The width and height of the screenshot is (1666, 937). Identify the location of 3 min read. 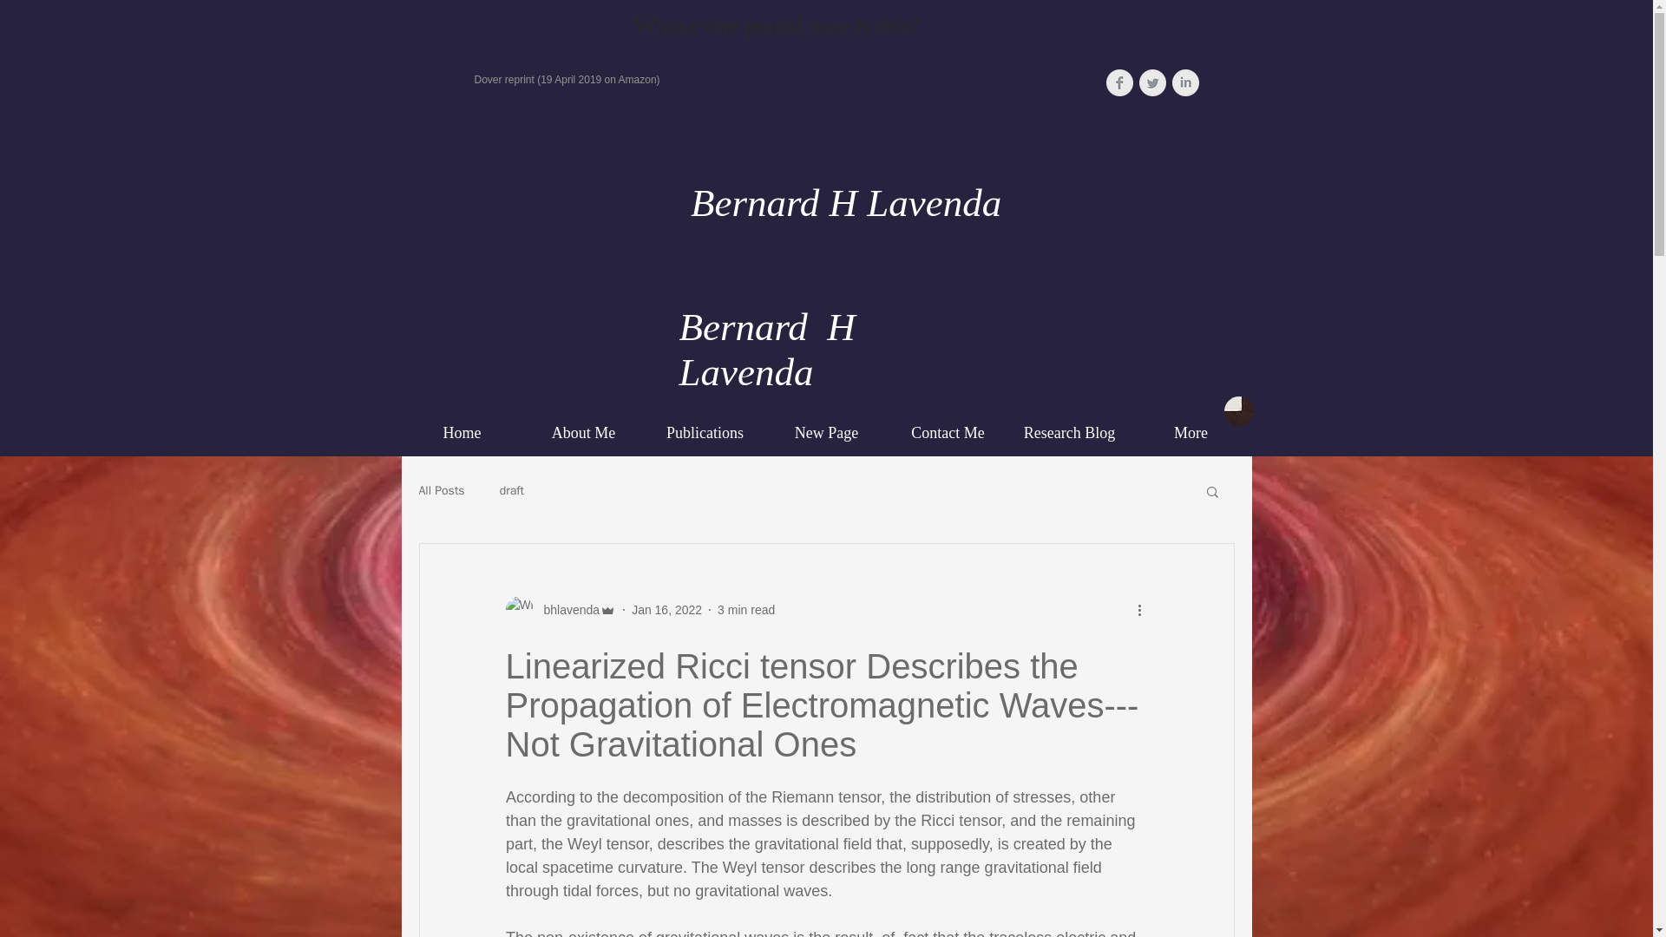
(746, 609).